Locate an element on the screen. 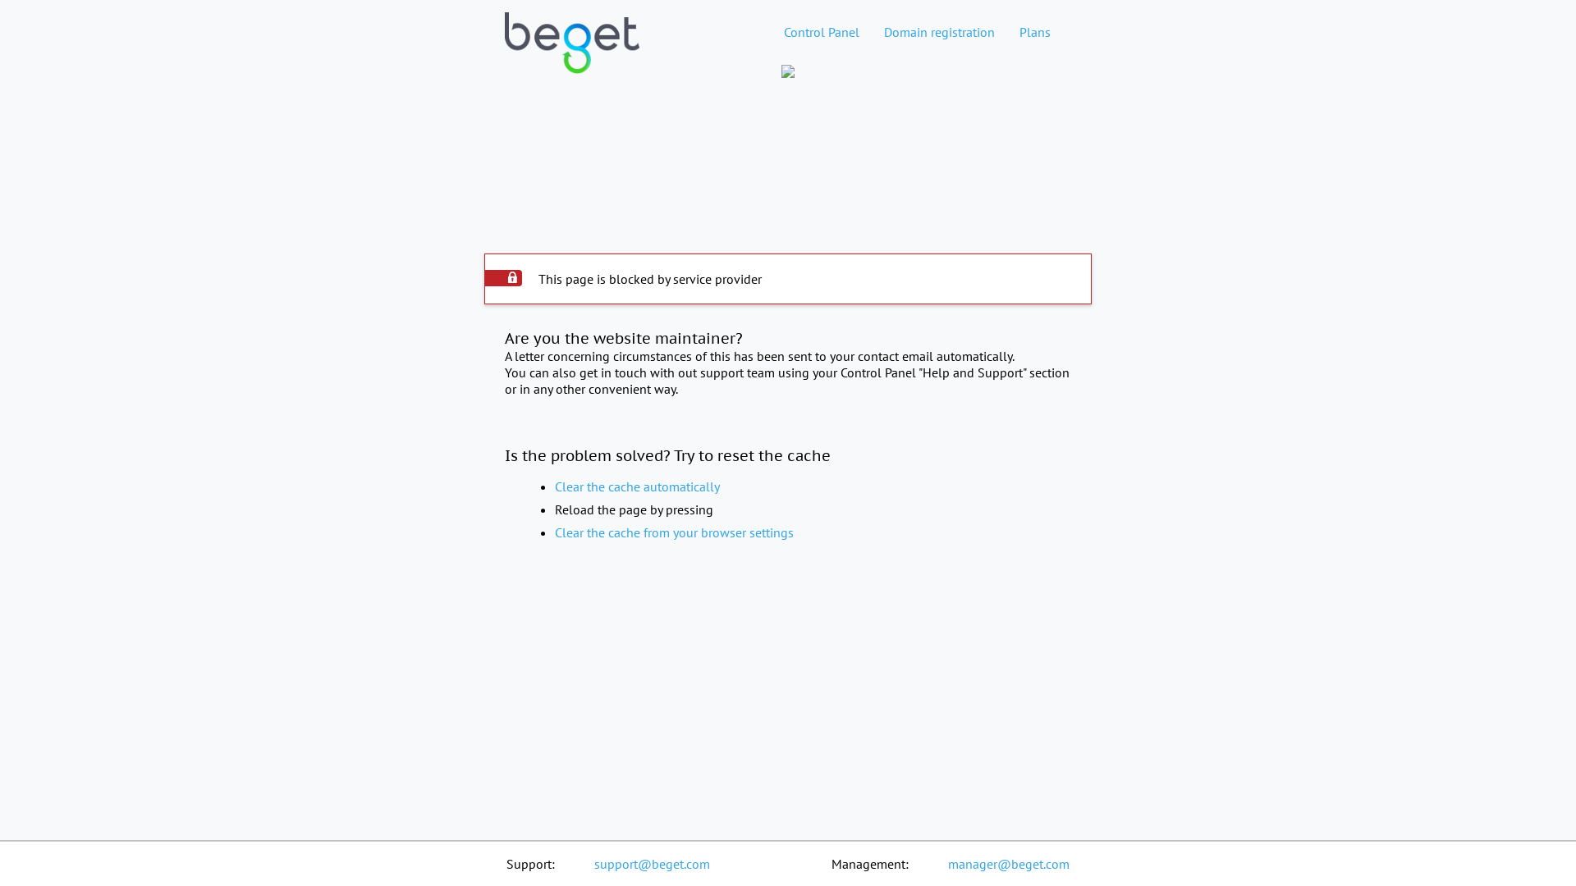 The width and height of the screenshot is (1576, 886). manager@beget.com is located at coordinates (1009, 864).